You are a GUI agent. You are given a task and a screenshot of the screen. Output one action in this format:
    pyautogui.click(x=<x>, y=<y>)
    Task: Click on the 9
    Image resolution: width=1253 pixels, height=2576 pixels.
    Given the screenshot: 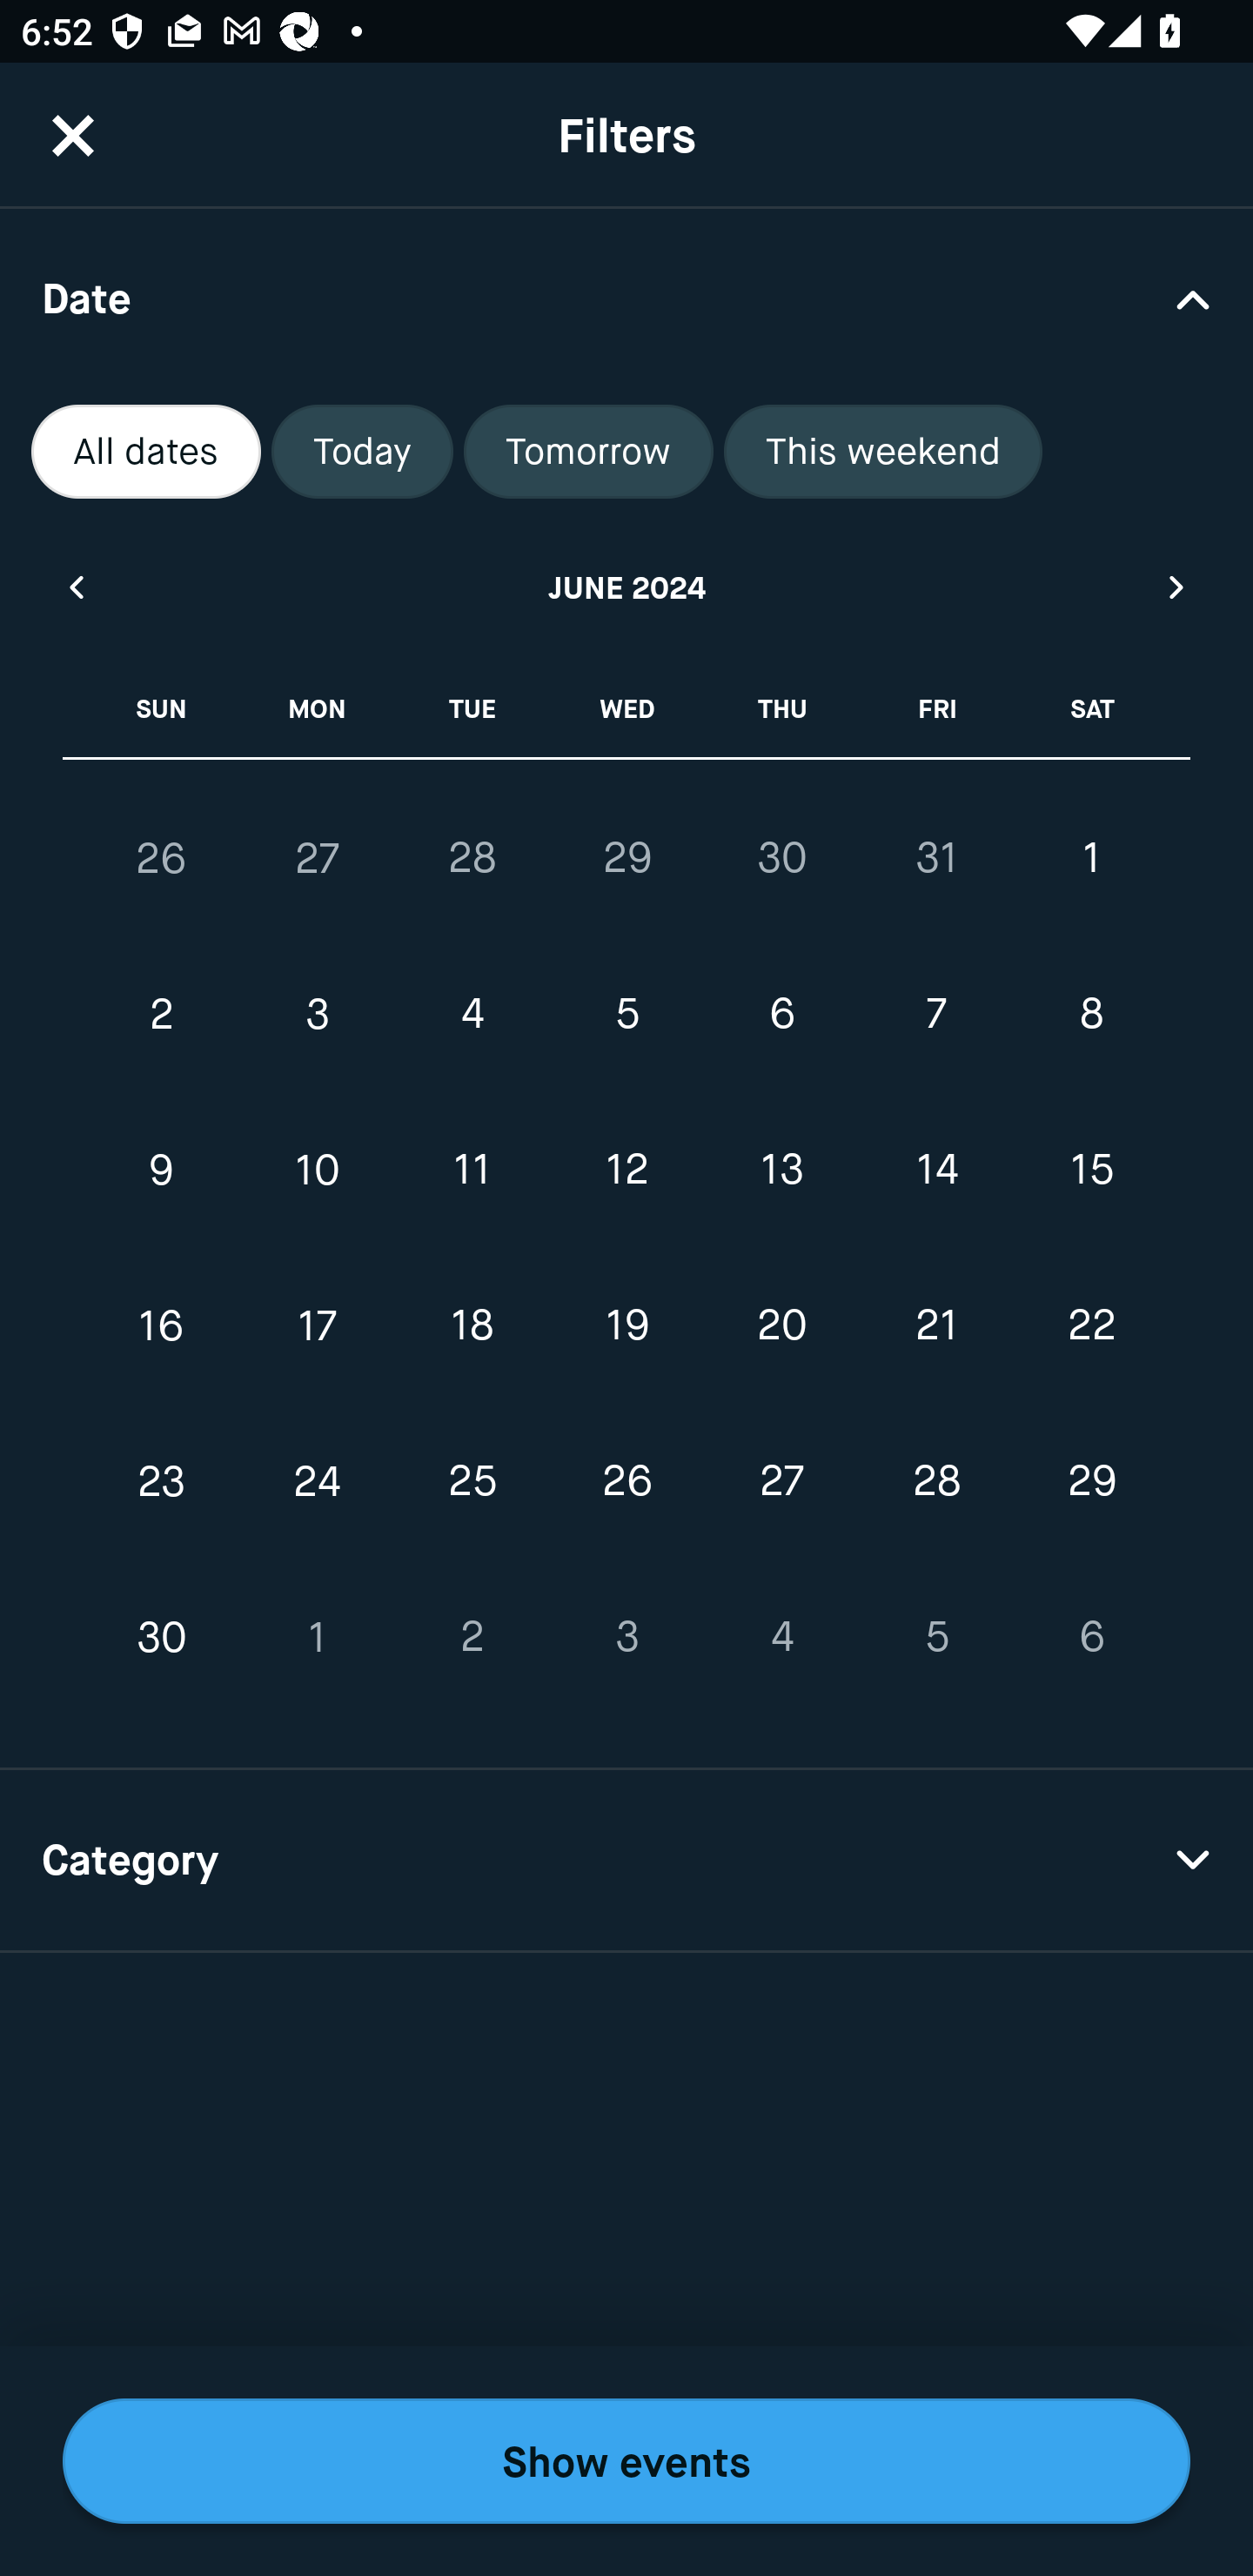 What is the action you would take?
    pyautogui.click(x=162, y=1170)
    